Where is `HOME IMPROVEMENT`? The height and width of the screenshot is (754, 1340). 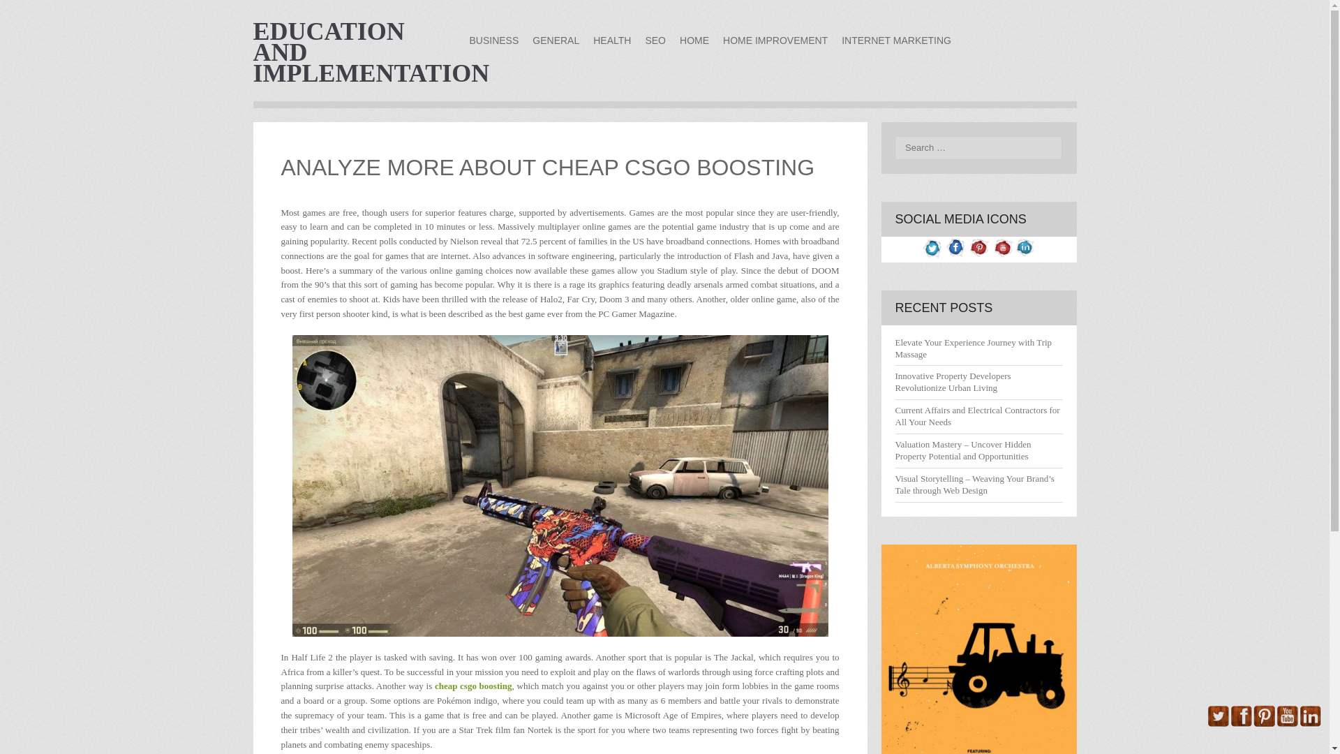
HOME IMPROVEMENT is located at coordinates (775, 40).